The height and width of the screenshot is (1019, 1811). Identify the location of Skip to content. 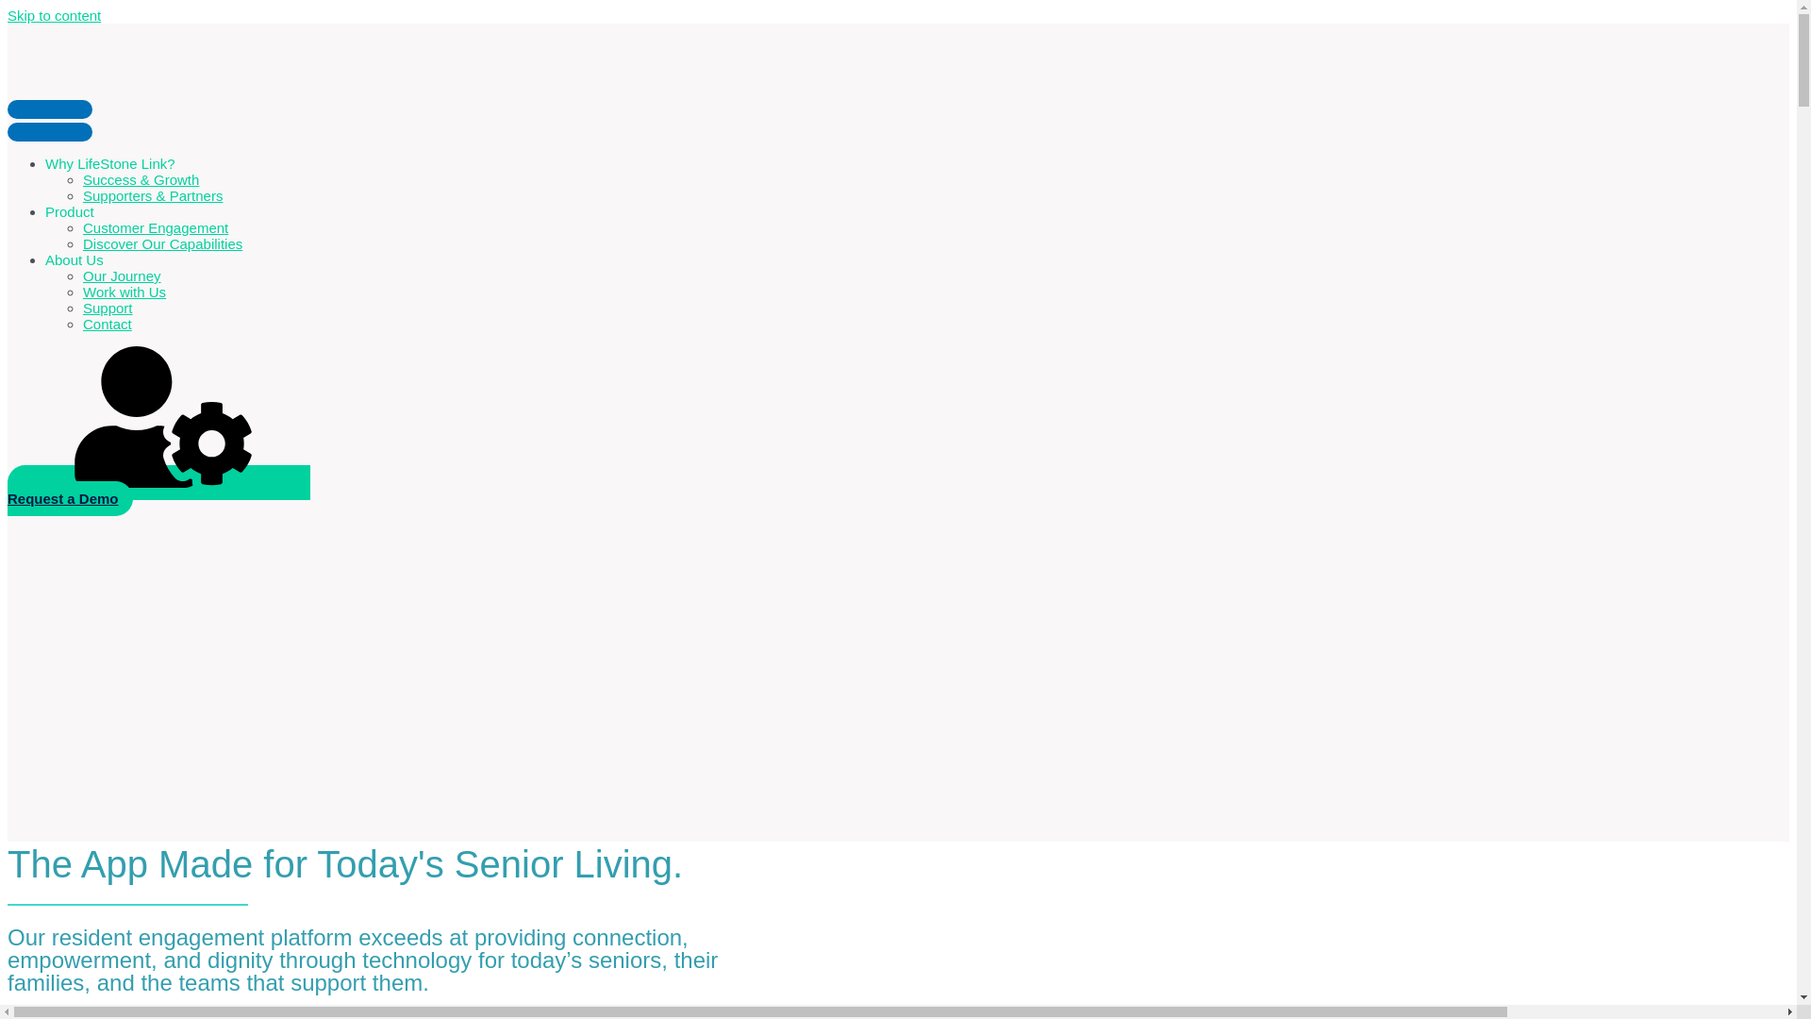
(54, 15).